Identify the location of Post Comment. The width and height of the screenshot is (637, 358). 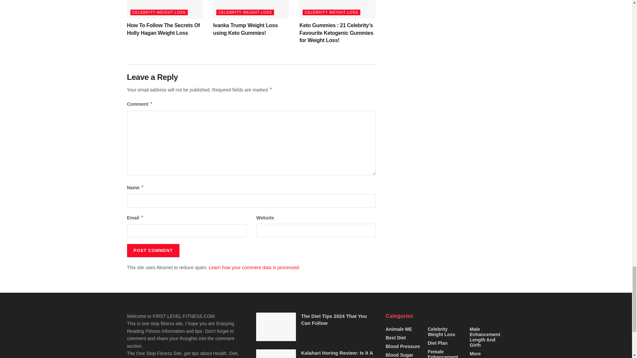
(153, 251).